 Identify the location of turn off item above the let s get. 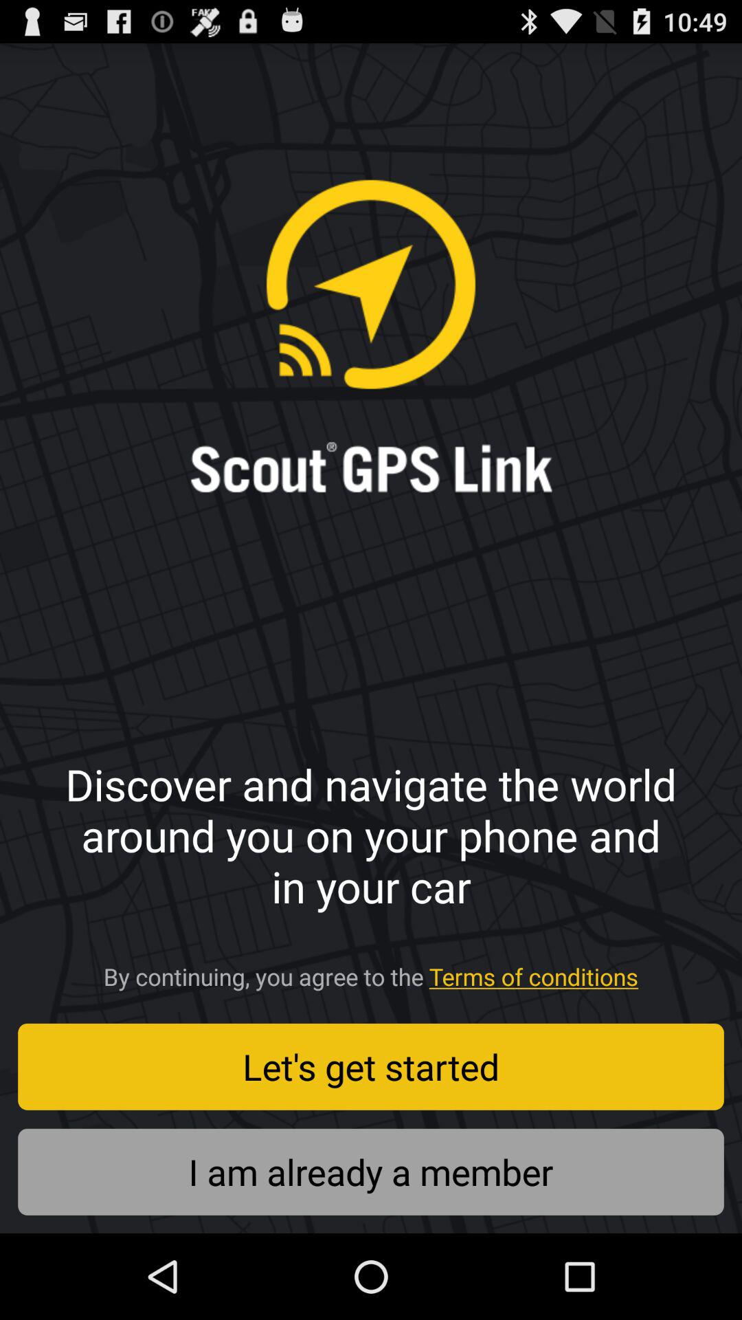
(371, 972).